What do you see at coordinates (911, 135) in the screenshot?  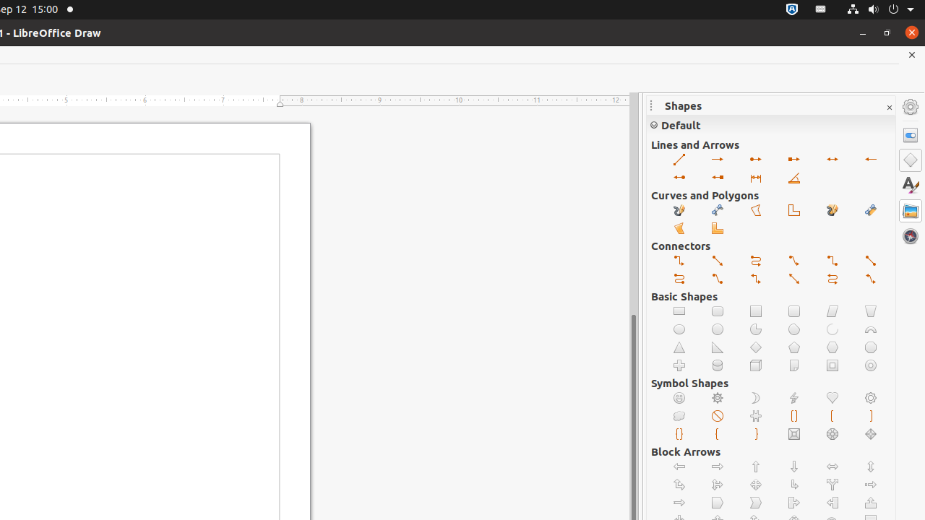 I see `Properties` at bounding box center [911, 135].